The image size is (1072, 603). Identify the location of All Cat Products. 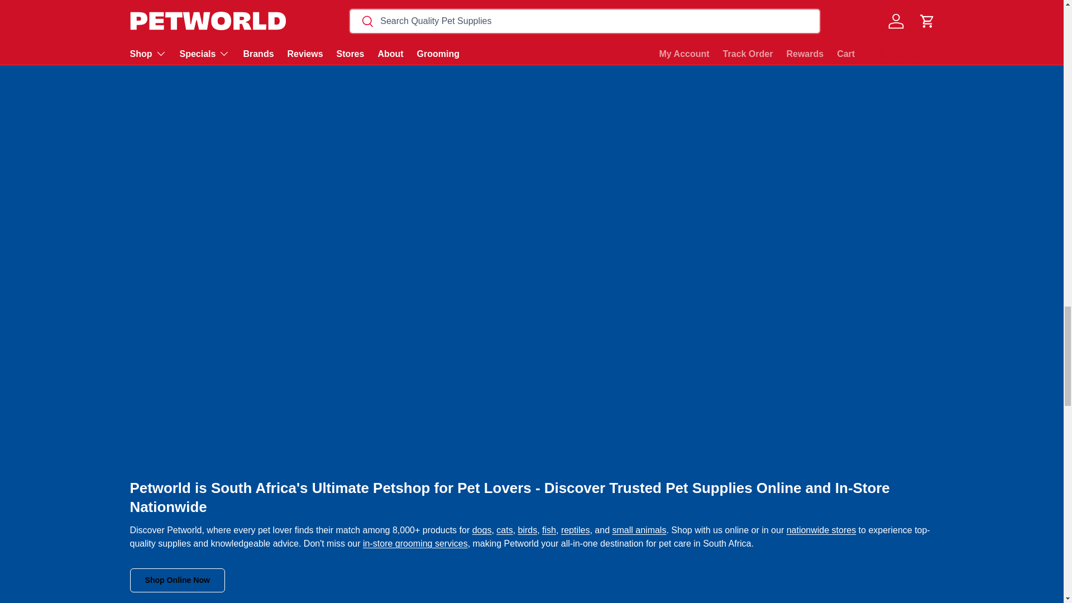
(504, 529).